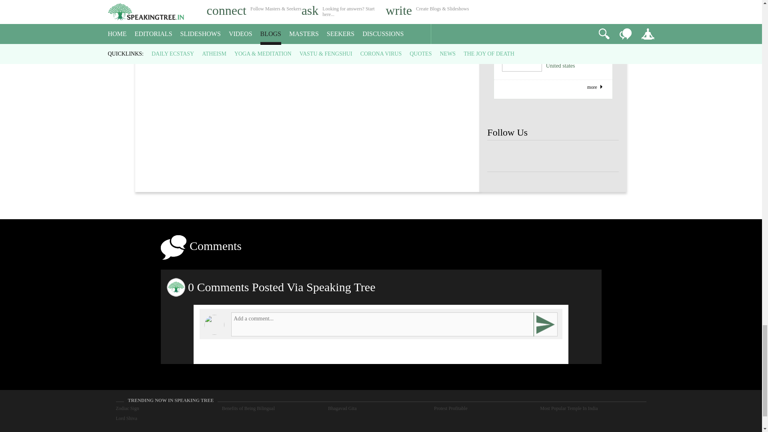 This screenshot has width=768, height=432. What do you see at coordinates (526, 156) in the screenshot?
I see `Speaking Tree FaceBook` at bounding box center [526, 156].